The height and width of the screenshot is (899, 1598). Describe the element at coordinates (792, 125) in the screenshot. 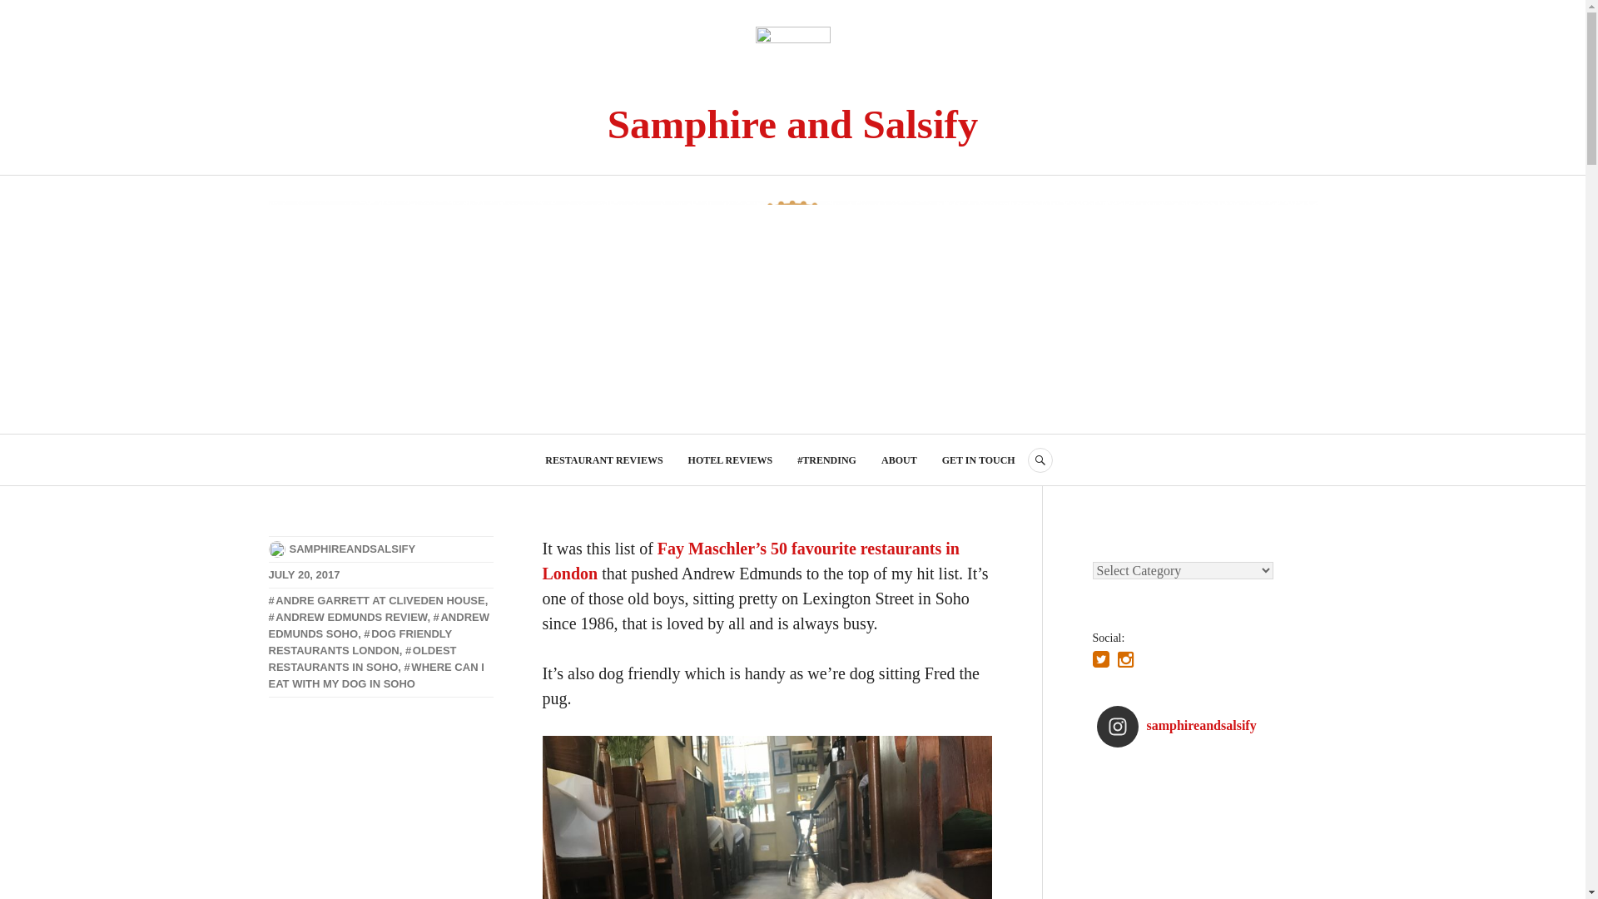

I see `Samphire and Salsify` at that location.